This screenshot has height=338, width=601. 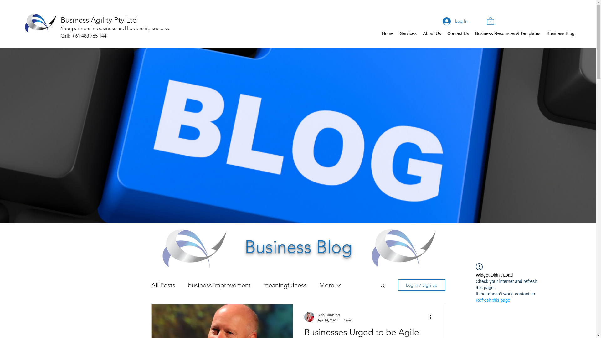 What do you see at coordinates (432, 33) in the screenshot?
I see `About Us` at bounding box center [432, 33].